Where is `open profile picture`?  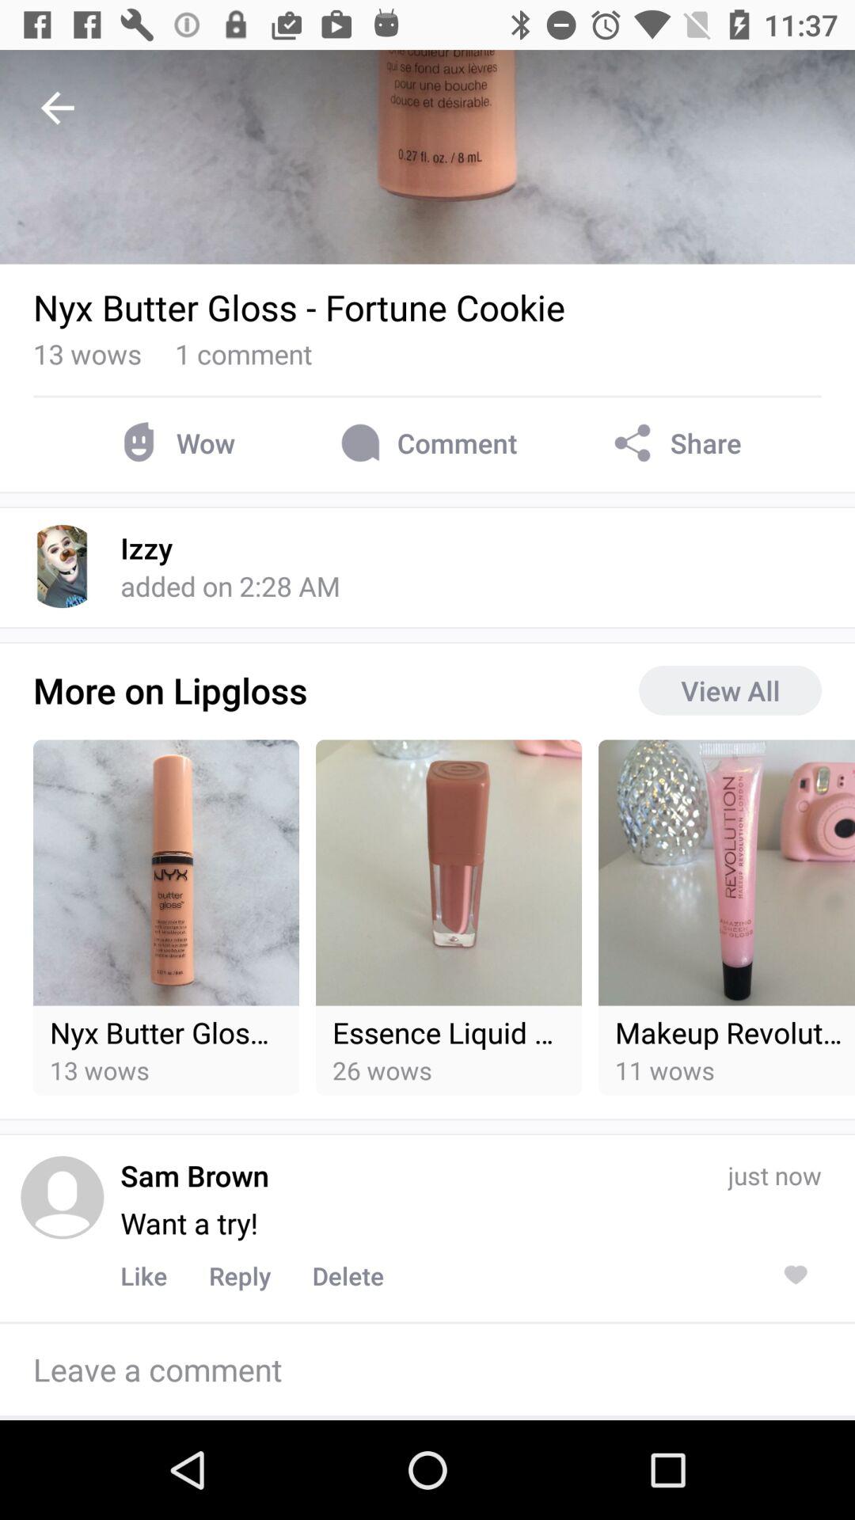
open profile picture is located at coordinates (62, 1197).